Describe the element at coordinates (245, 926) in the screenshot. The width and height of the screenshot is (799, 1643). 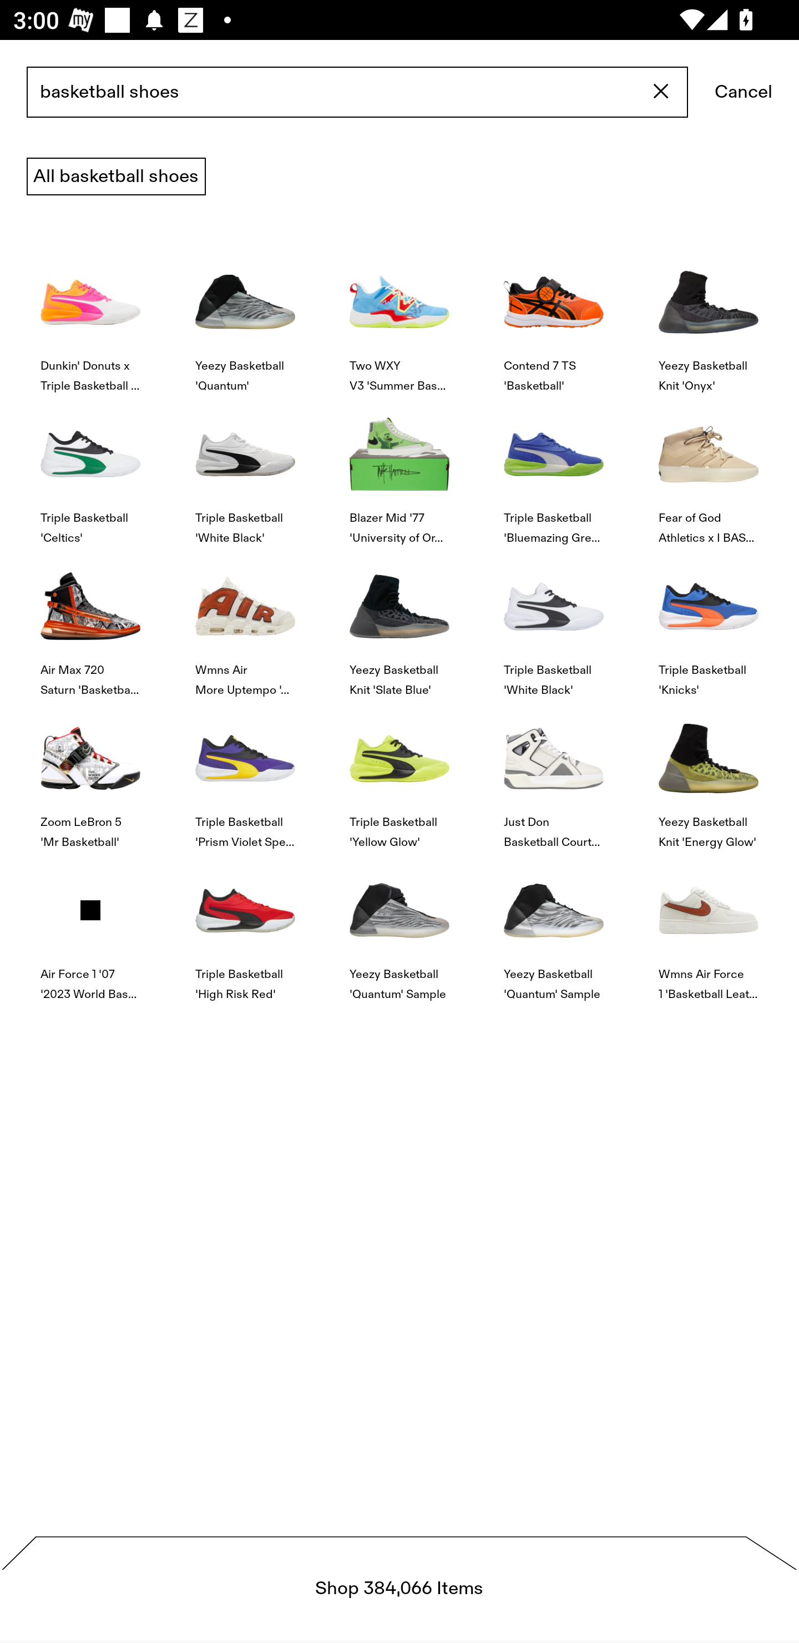
I see `Triple Basketball 'High Risk Red'` at that location.